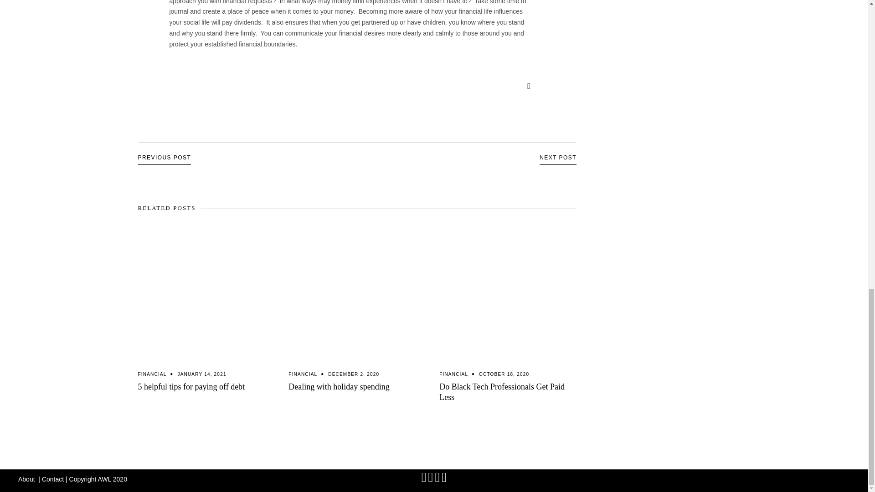 The image size is (875, 492). I want to click on DECEMBER 2, 2020, so click(354, 374).